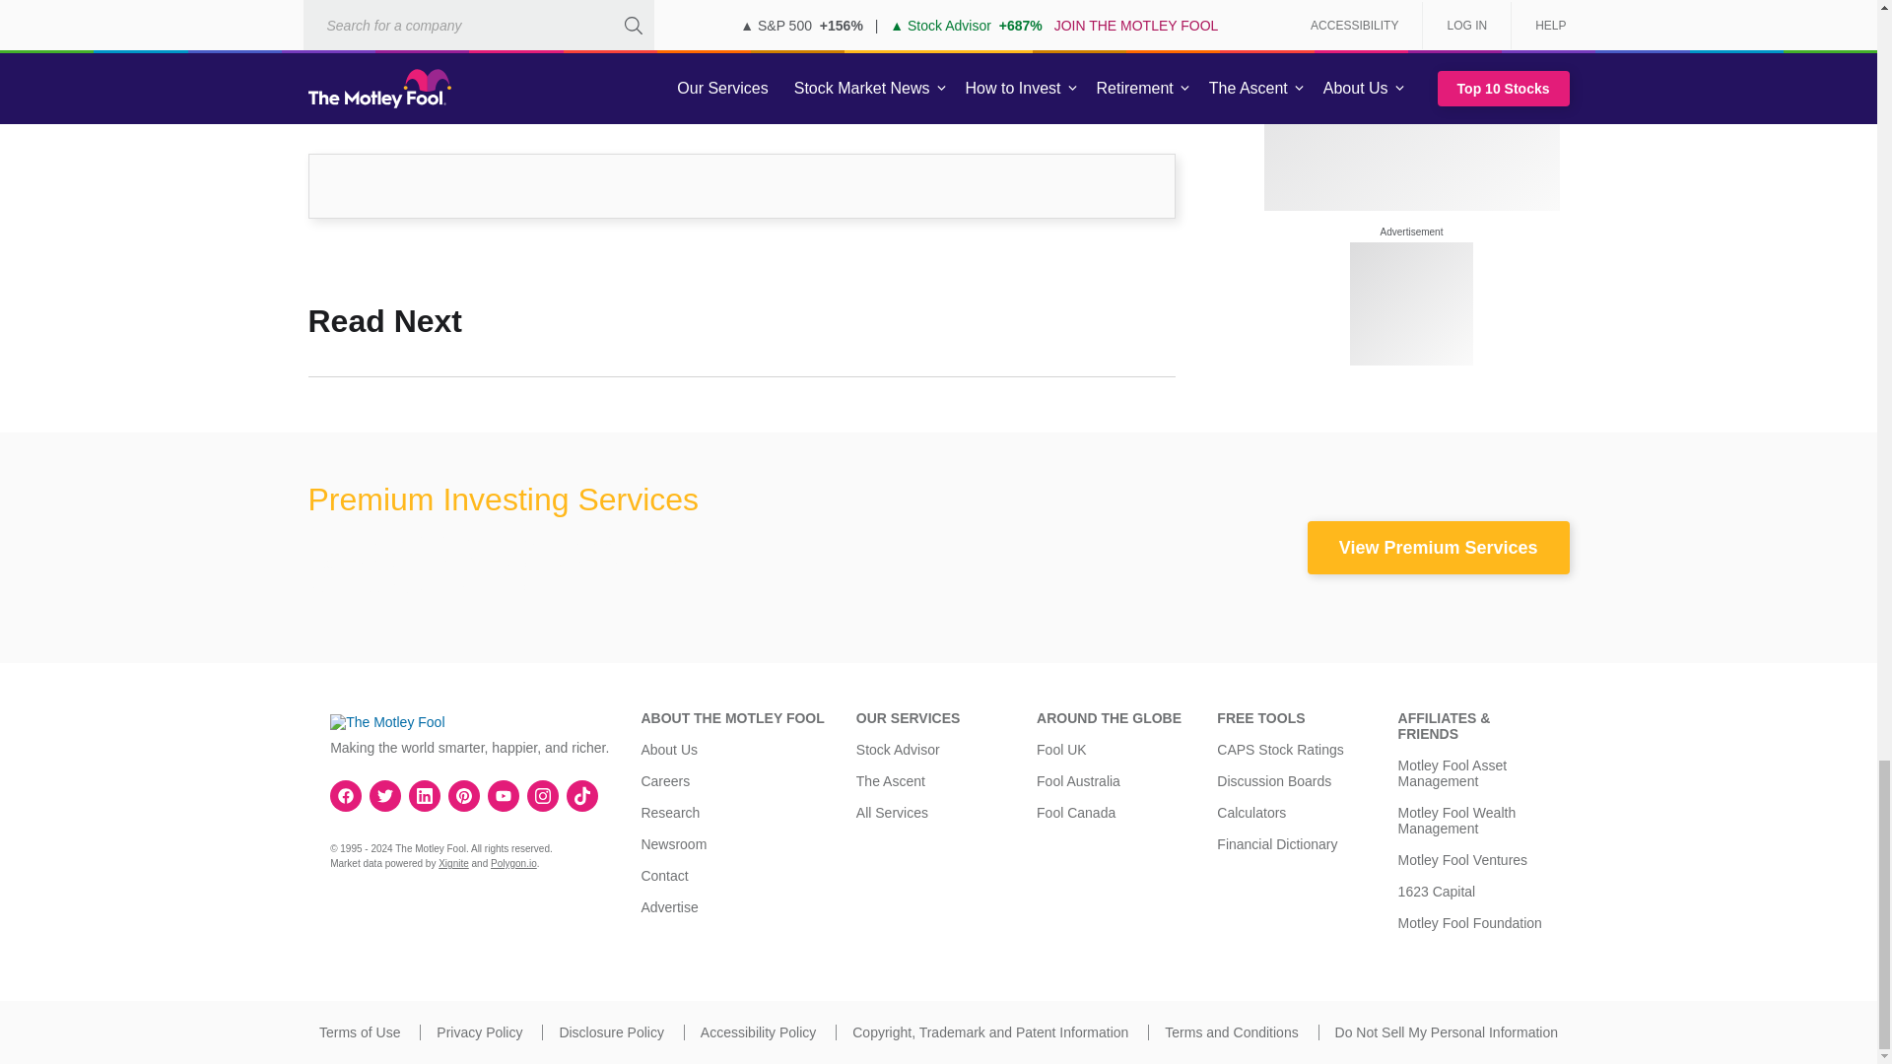  What do you see at coordinates (479, 1032) in the screenshot?
I see `Privacy Policy` at bounding box center [479, 1032].